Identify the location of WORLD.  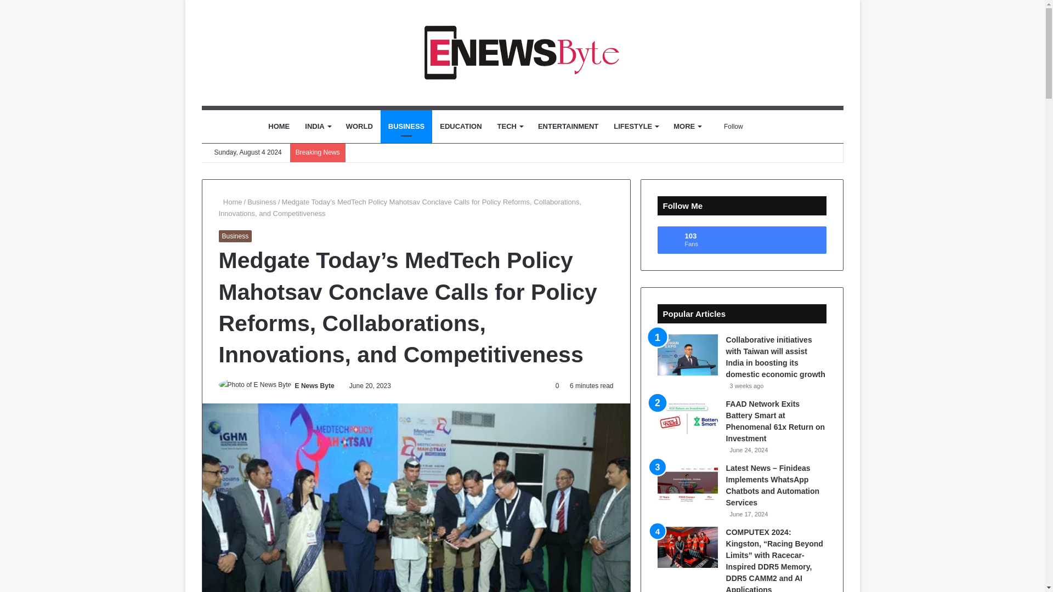
(359, 126).